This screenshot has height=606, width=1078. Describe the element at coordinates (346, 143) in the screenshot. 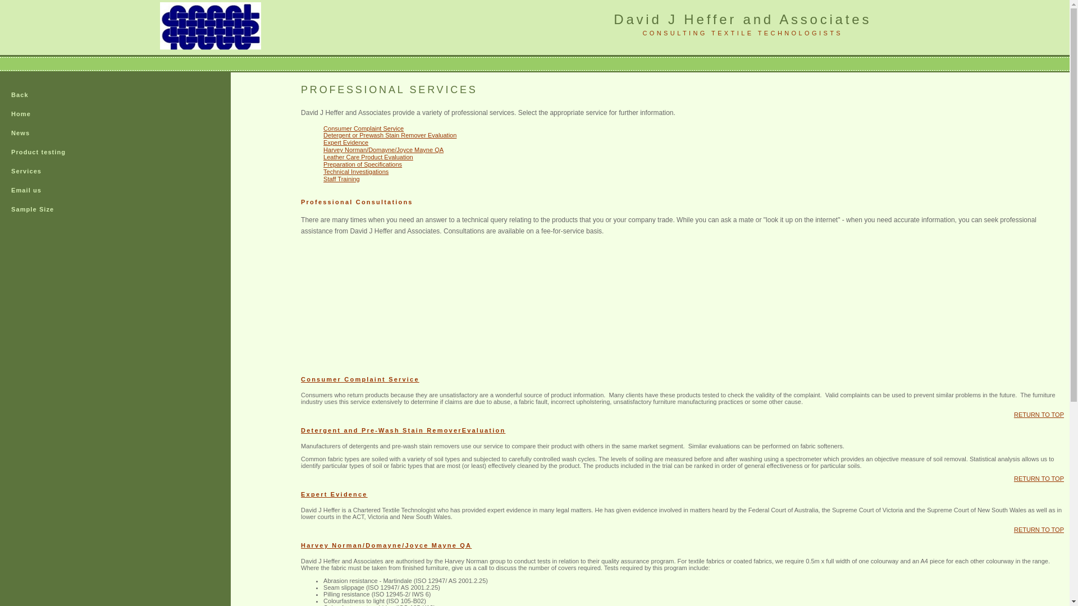

I see `Expert Evidence` at that location.